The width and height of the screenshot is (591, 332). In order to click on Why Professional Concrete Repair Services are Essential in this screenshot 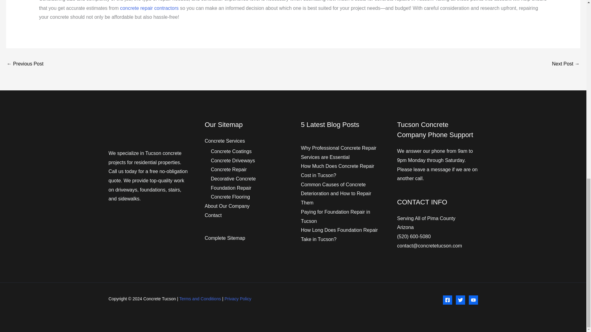, I will do `click(566, 64)`.